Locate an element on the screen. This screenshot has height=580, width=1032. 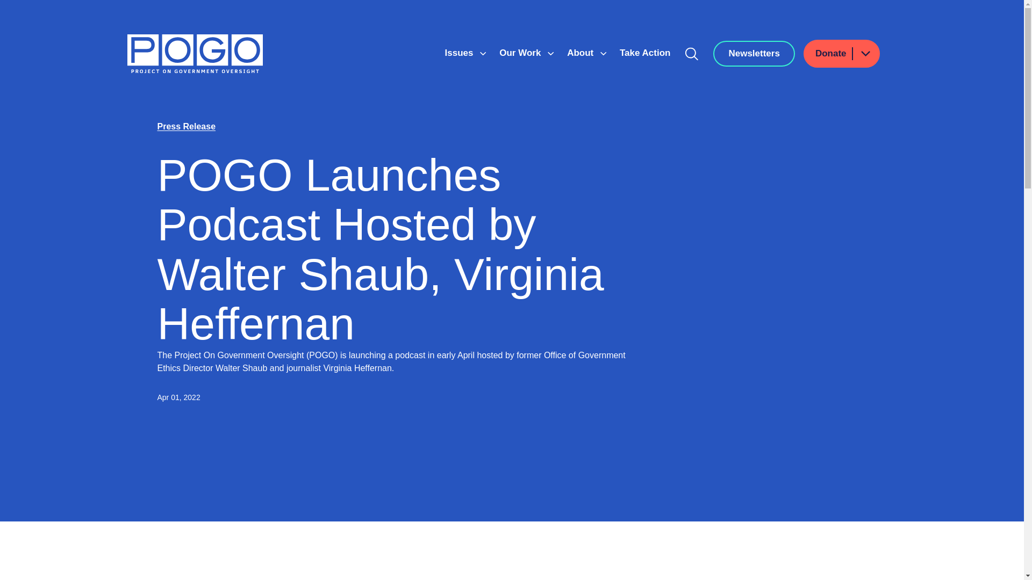
Our Work is located at coordinates (521, 53).